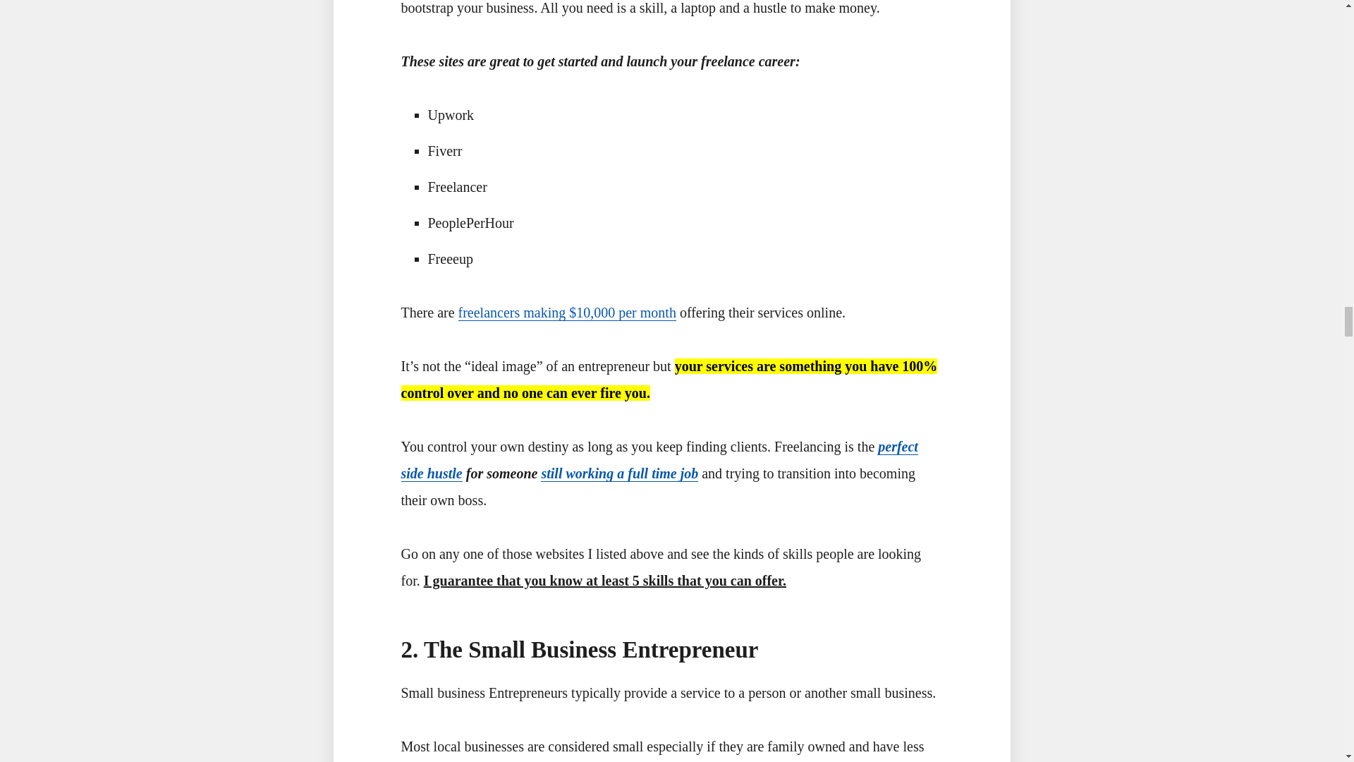 The width and height of the screenshot is (1354, 762). I want to click on perfect side hustle, so click(659, 460).